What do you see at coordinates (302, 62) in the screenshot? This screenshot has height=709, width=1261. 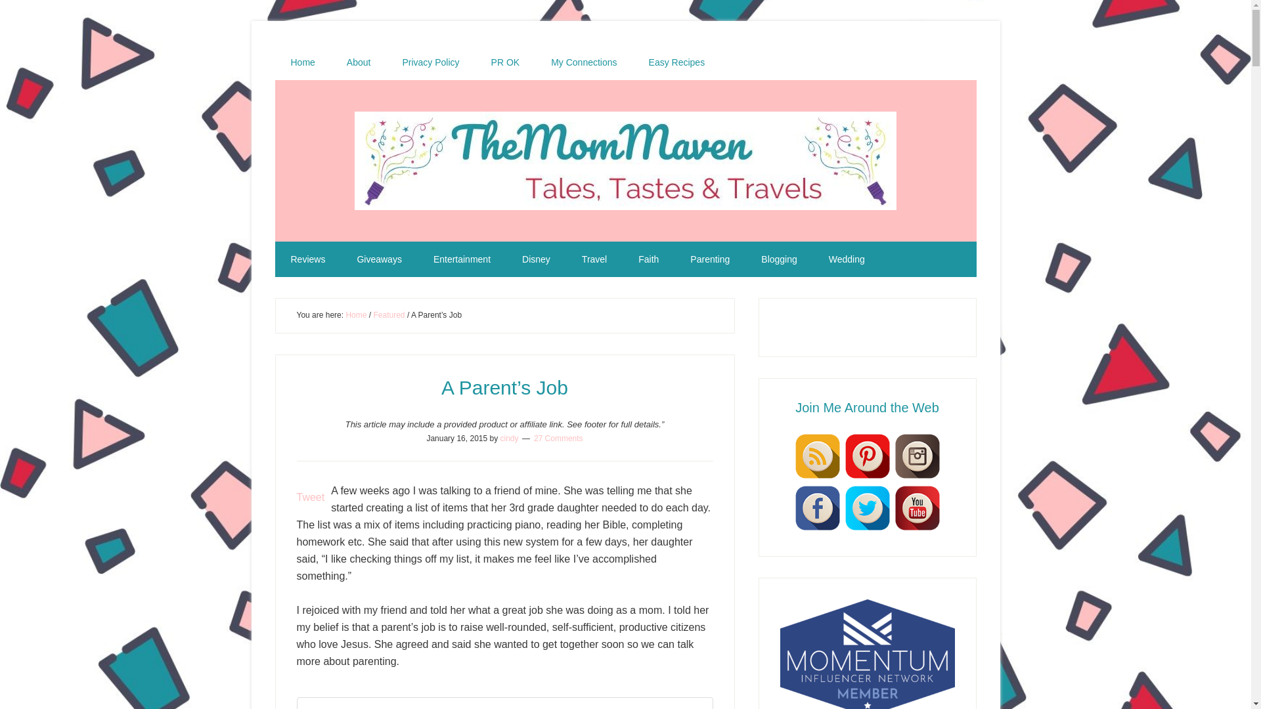 I see `Home` at bounding box center [302, 62].